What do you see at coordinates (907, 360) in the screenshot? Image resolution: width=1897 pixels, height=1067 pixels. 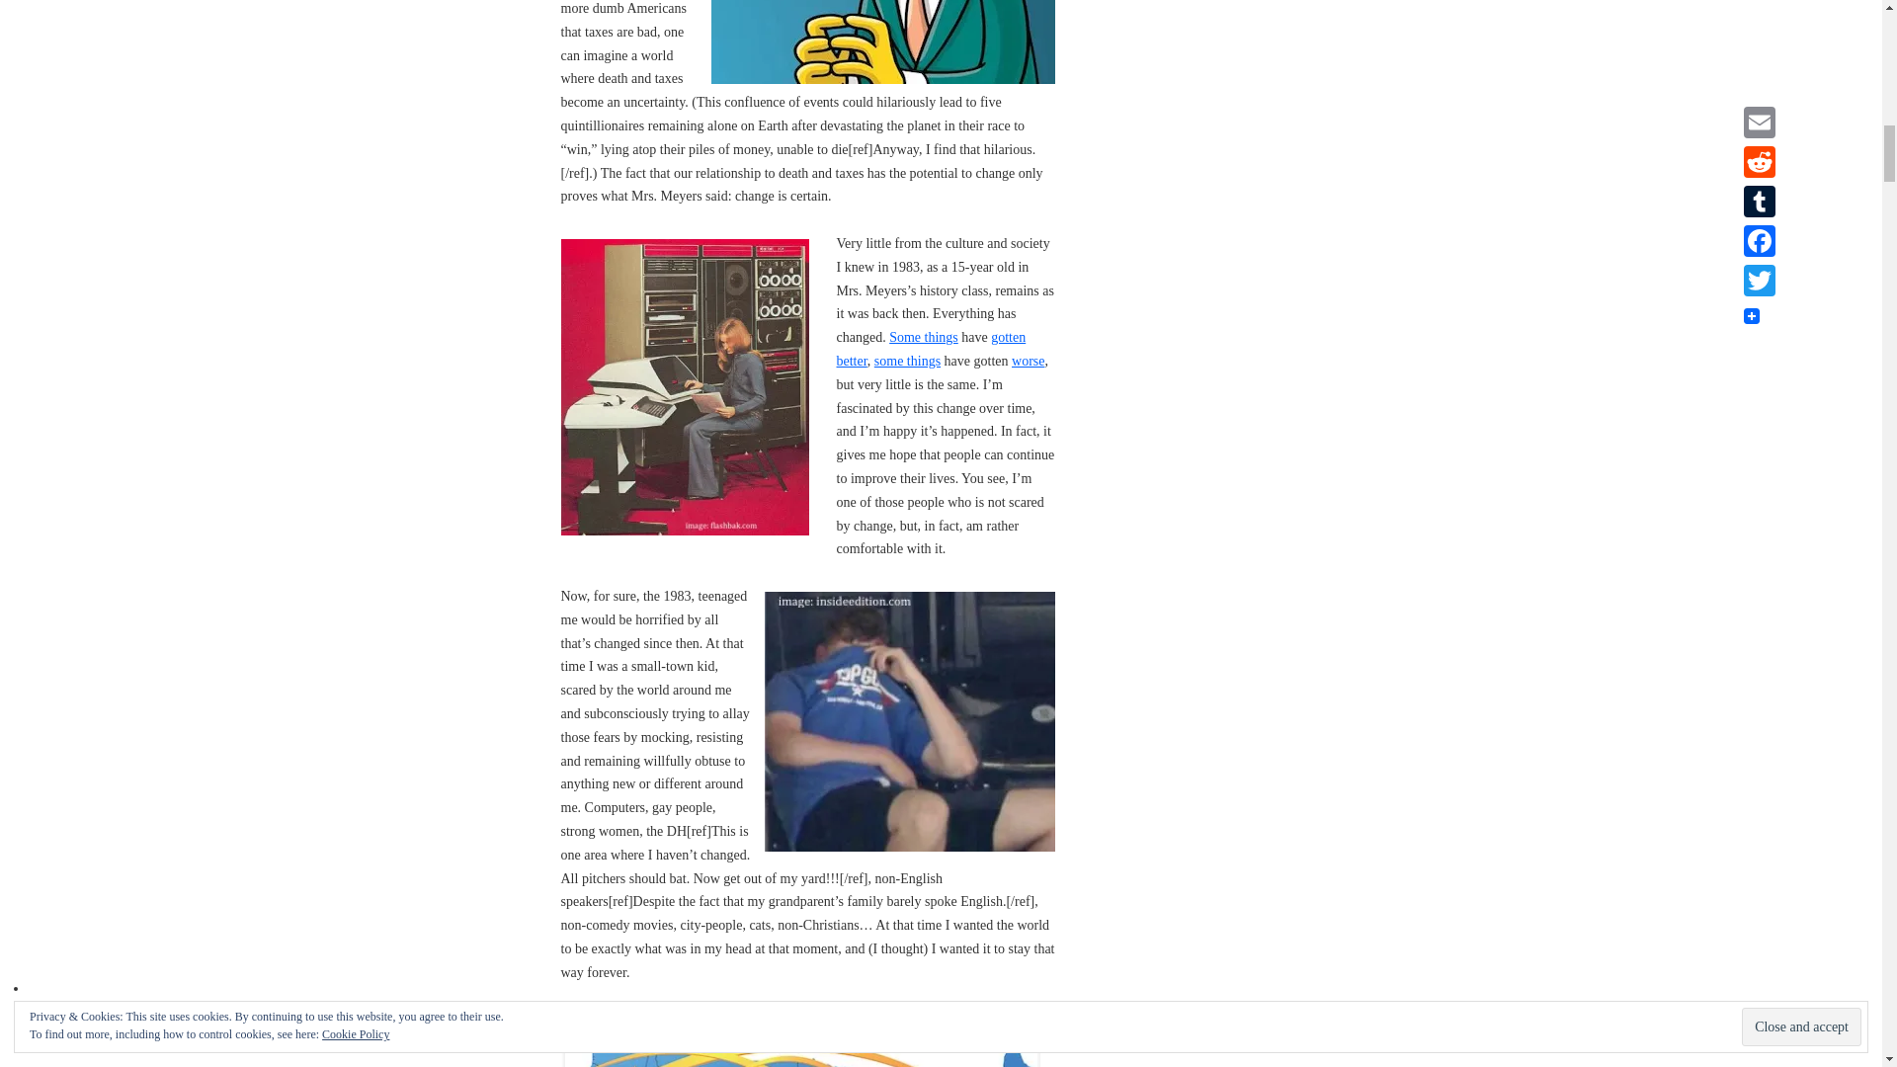 I see `some things` at bounding box center [907, 360].